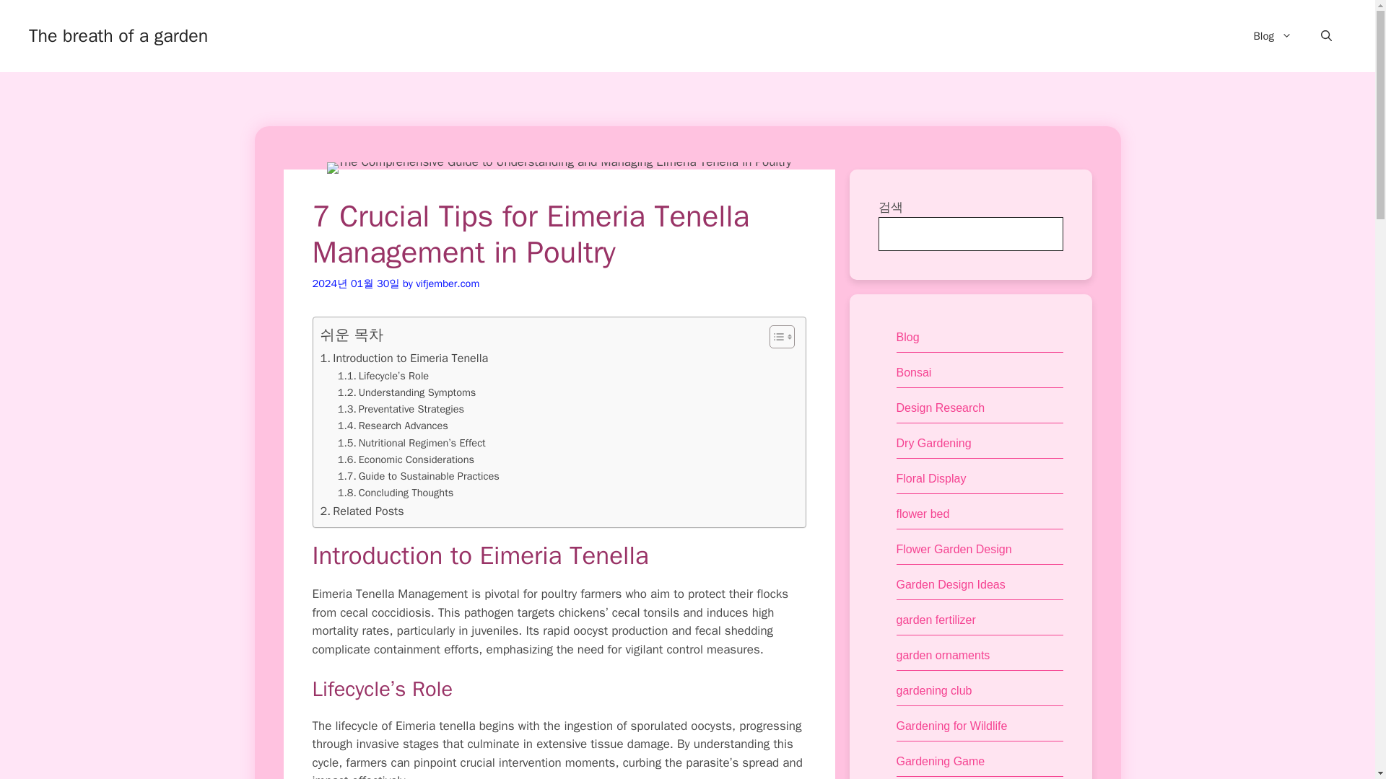 The width and height of the screenshot is (1386, 779). Describe the element at coordinates (908, 338) in the screenshot. I see `Blog` at that location.